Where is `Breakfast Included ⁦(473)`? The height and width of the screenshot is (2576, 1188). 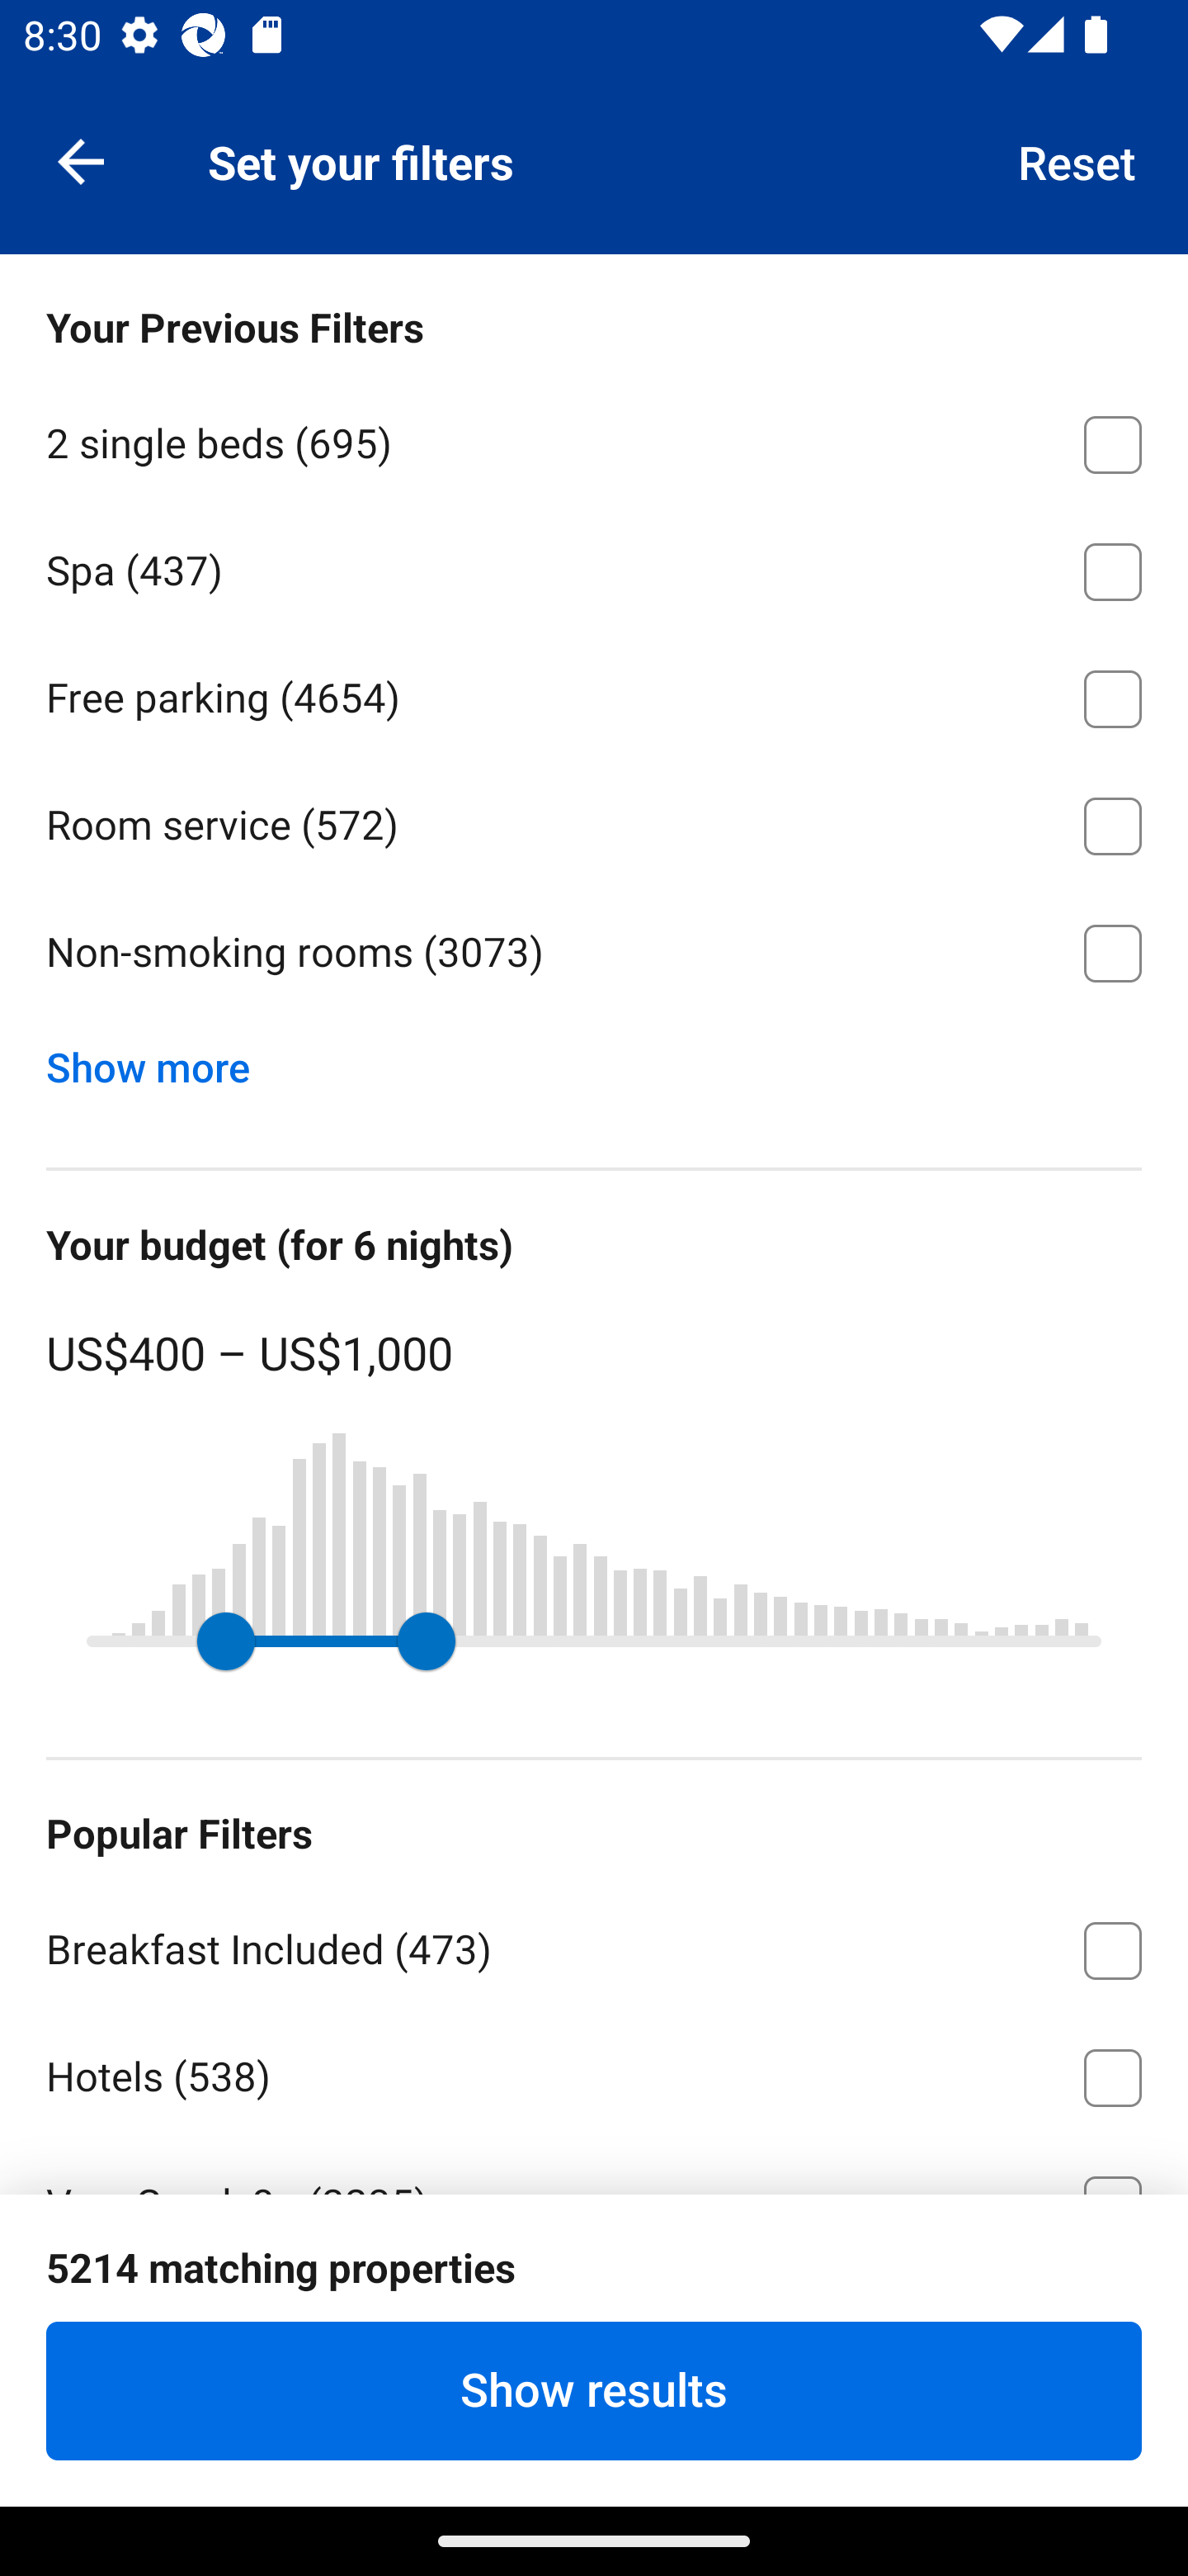
Breakfast Included ⁦(473) is located at coordinates (594, 1944).